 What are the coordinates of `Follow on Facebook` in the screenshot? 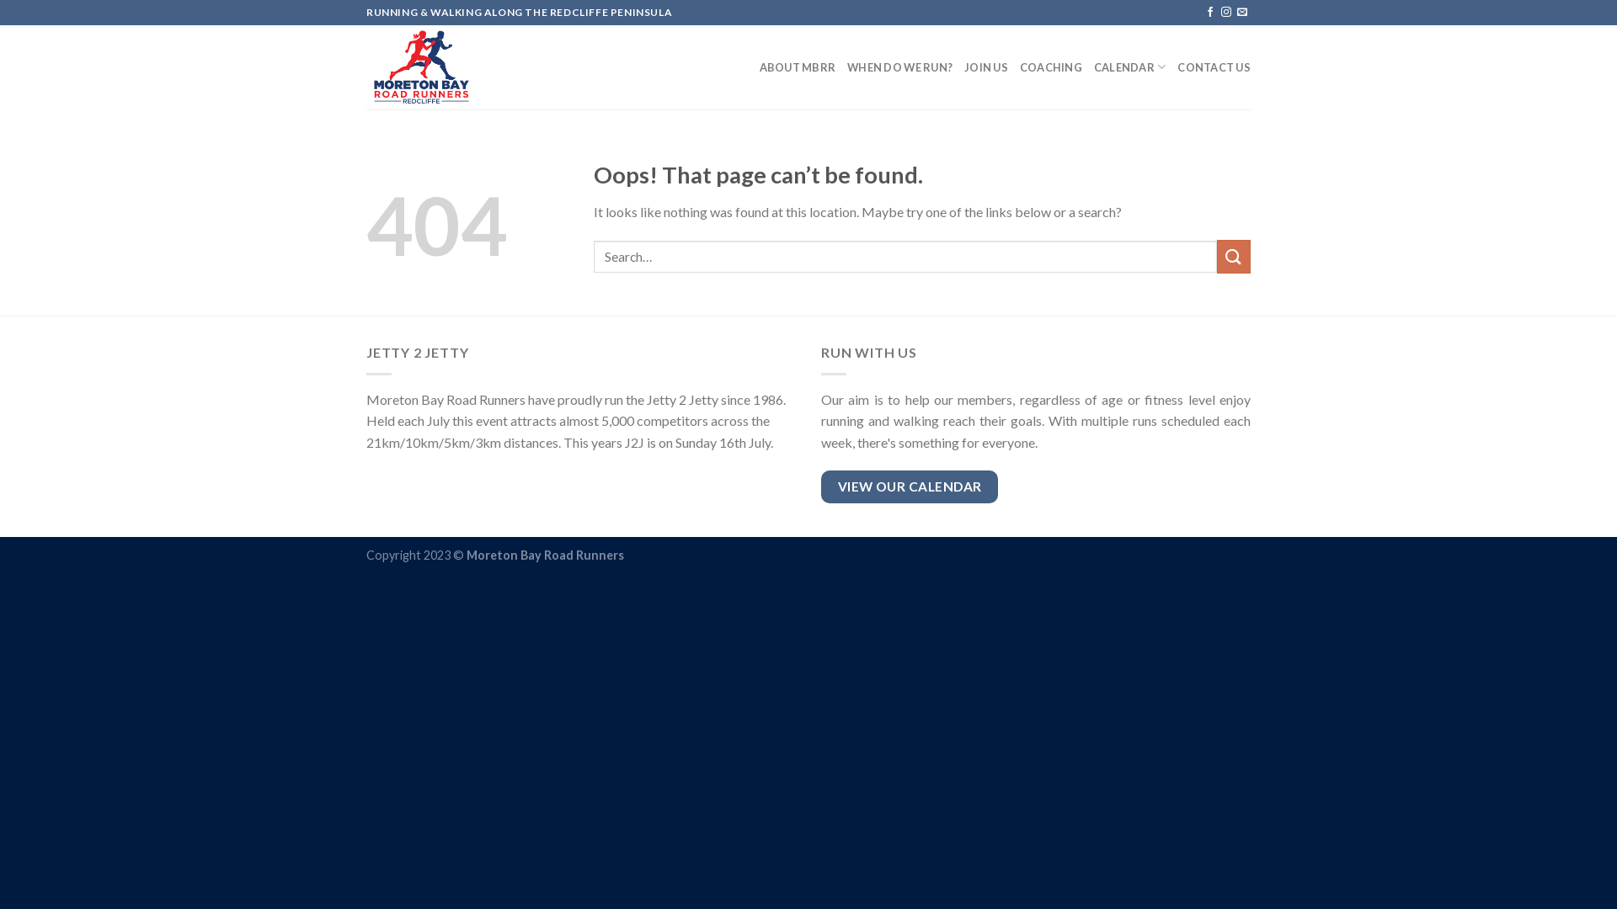 It's located at (1210, 13).